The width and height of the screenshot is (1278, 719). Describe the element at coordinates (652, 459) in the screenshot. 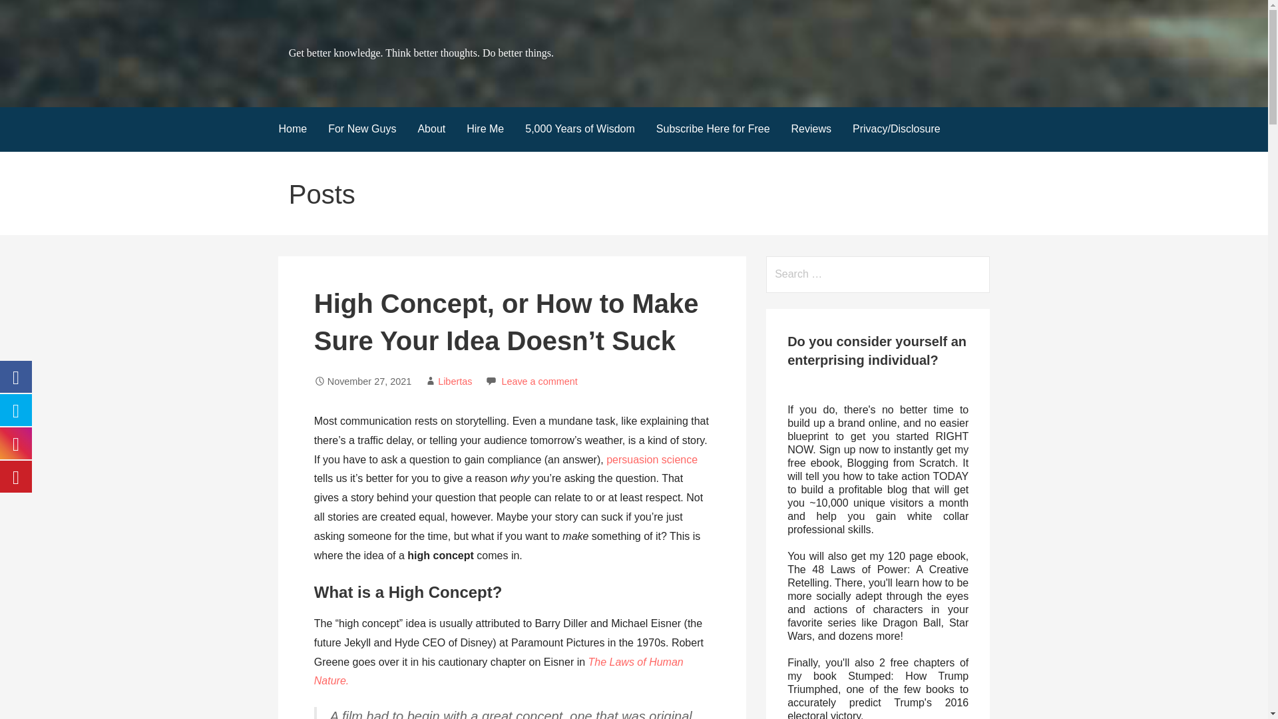

I see `persuasion science` at that location.